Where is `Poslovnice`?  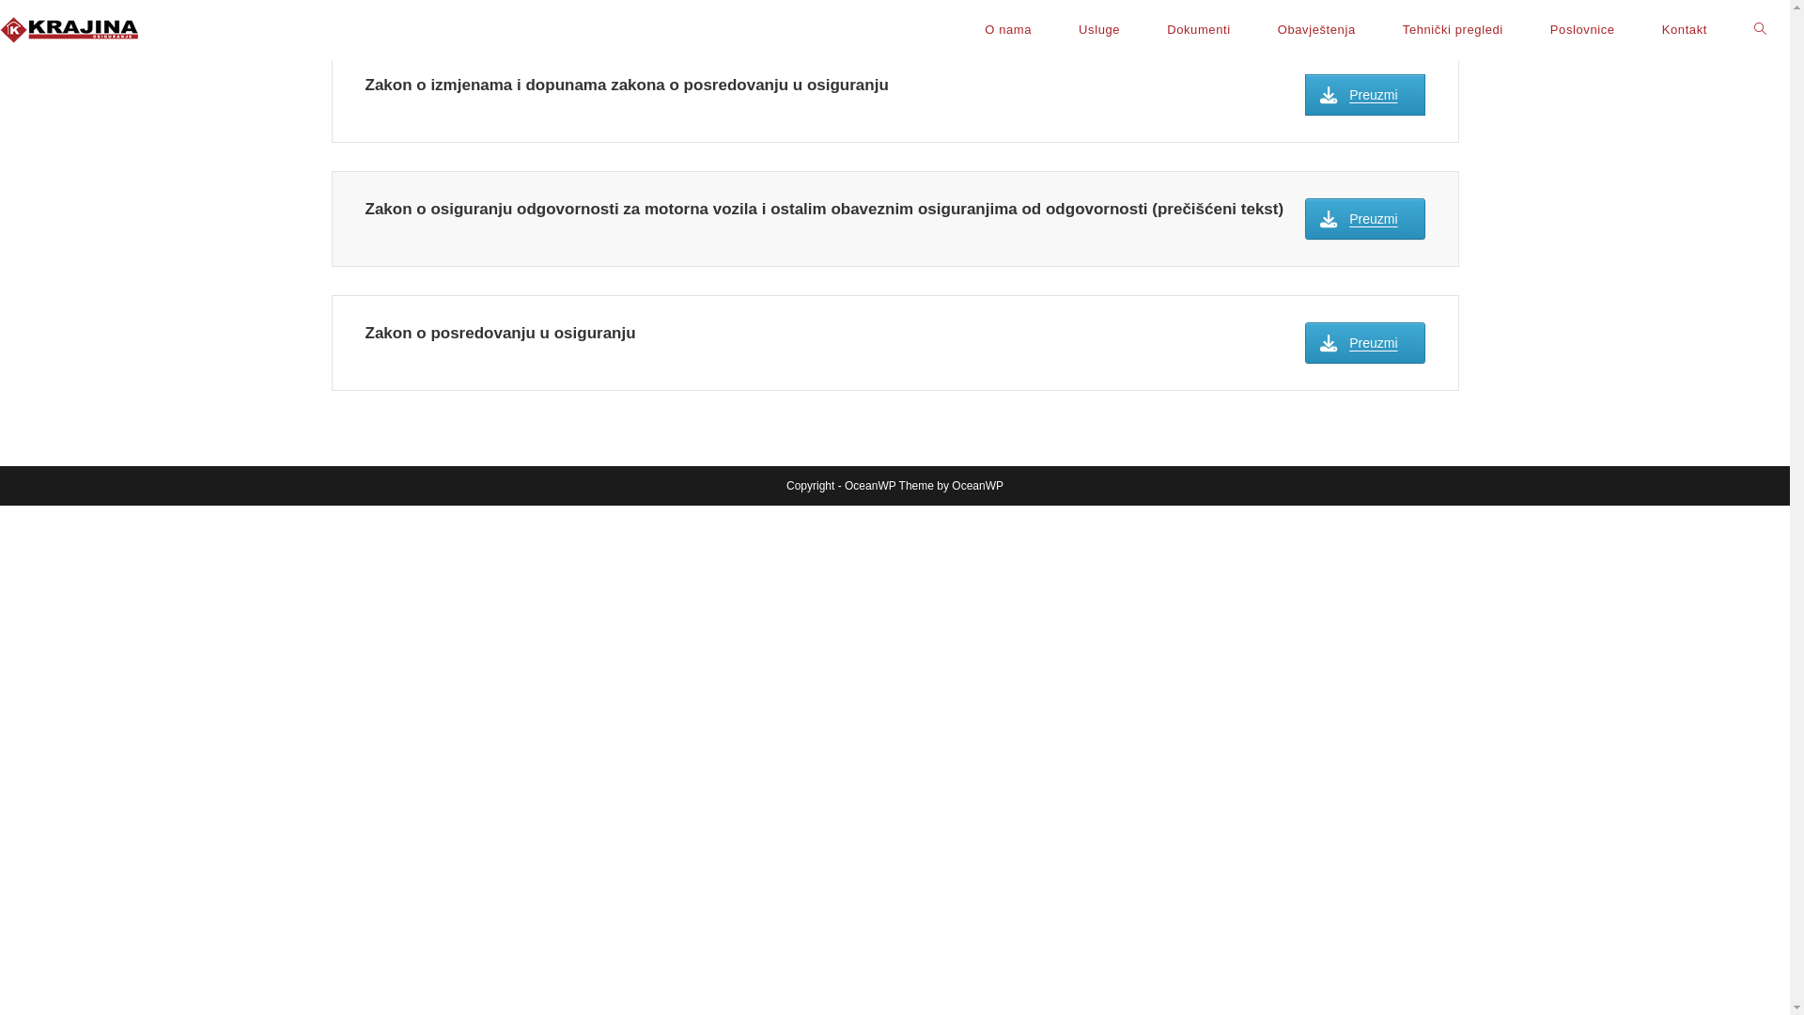
Poslovnice is located at coordinates (1582, 30).